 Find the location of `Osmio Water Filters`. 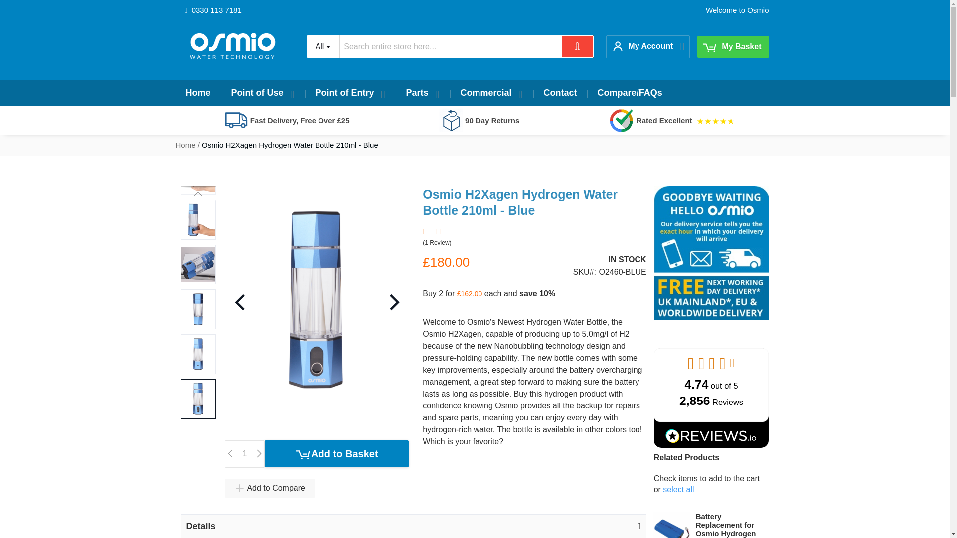

Osmio Water Filters is located at coordinates (232, 47).